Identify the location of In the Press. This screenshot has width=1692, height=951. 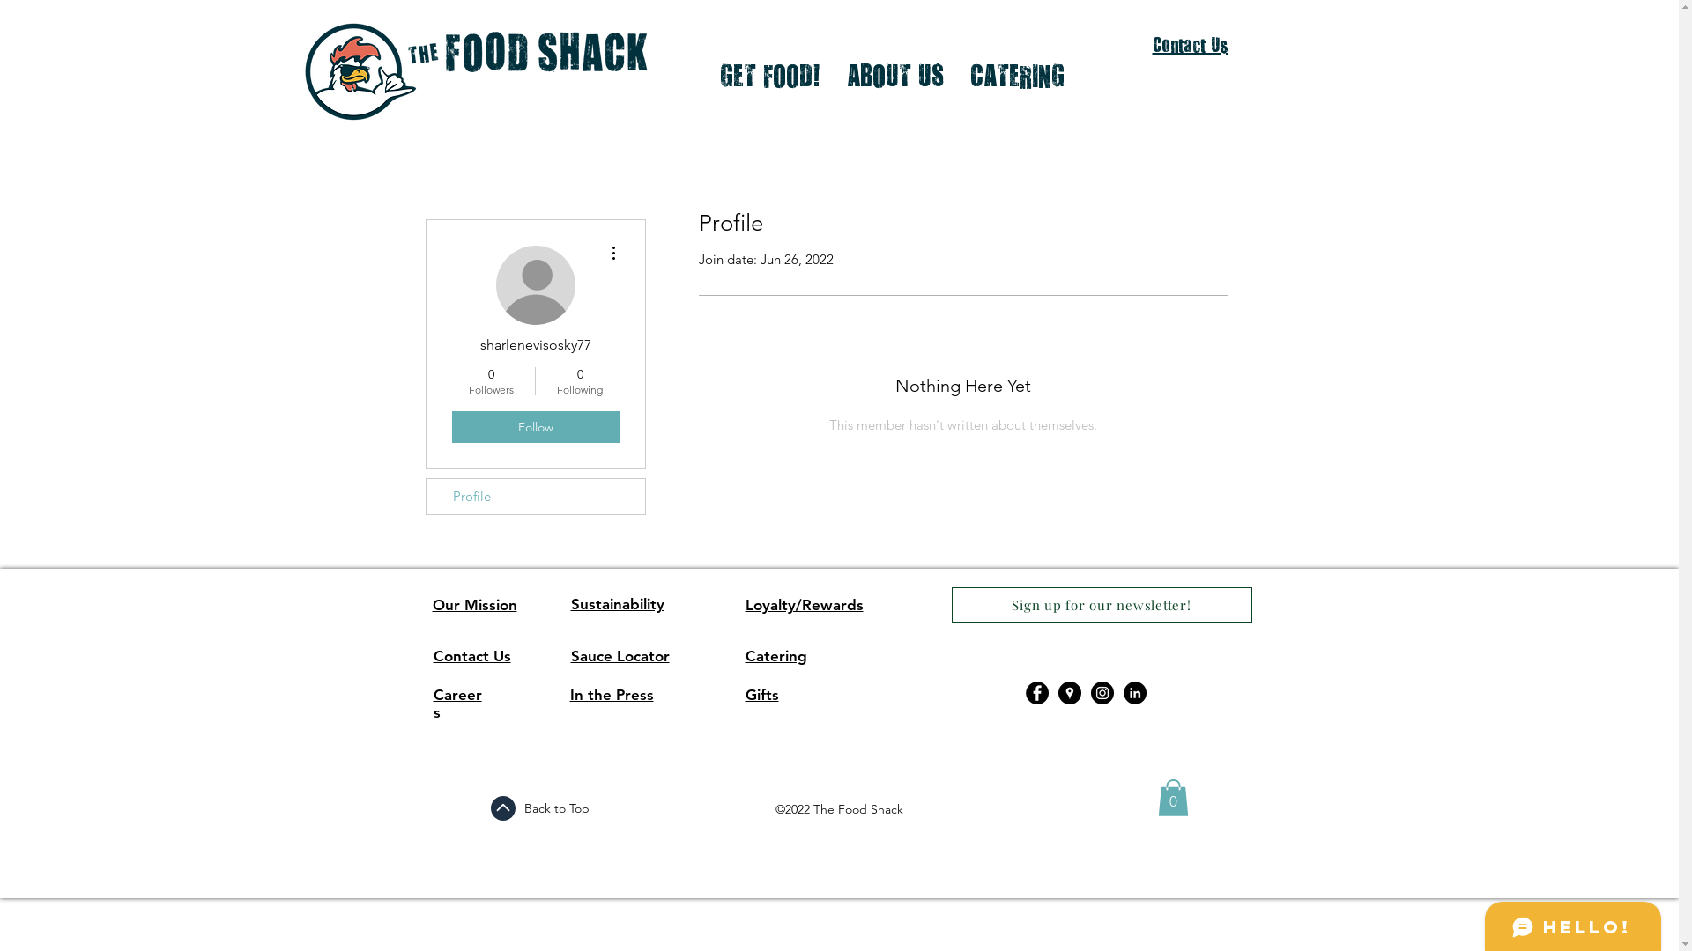
(612, 695).